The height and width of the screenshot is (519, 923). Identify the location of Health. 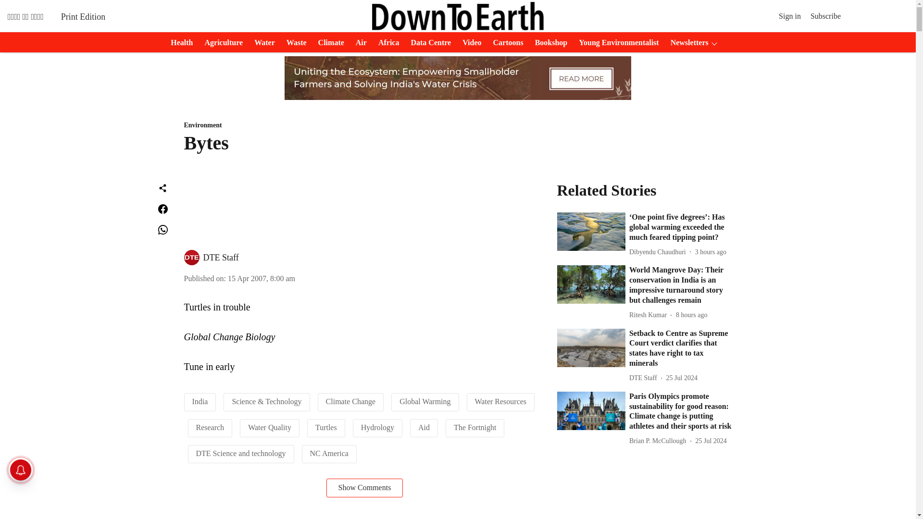
(179, 43).